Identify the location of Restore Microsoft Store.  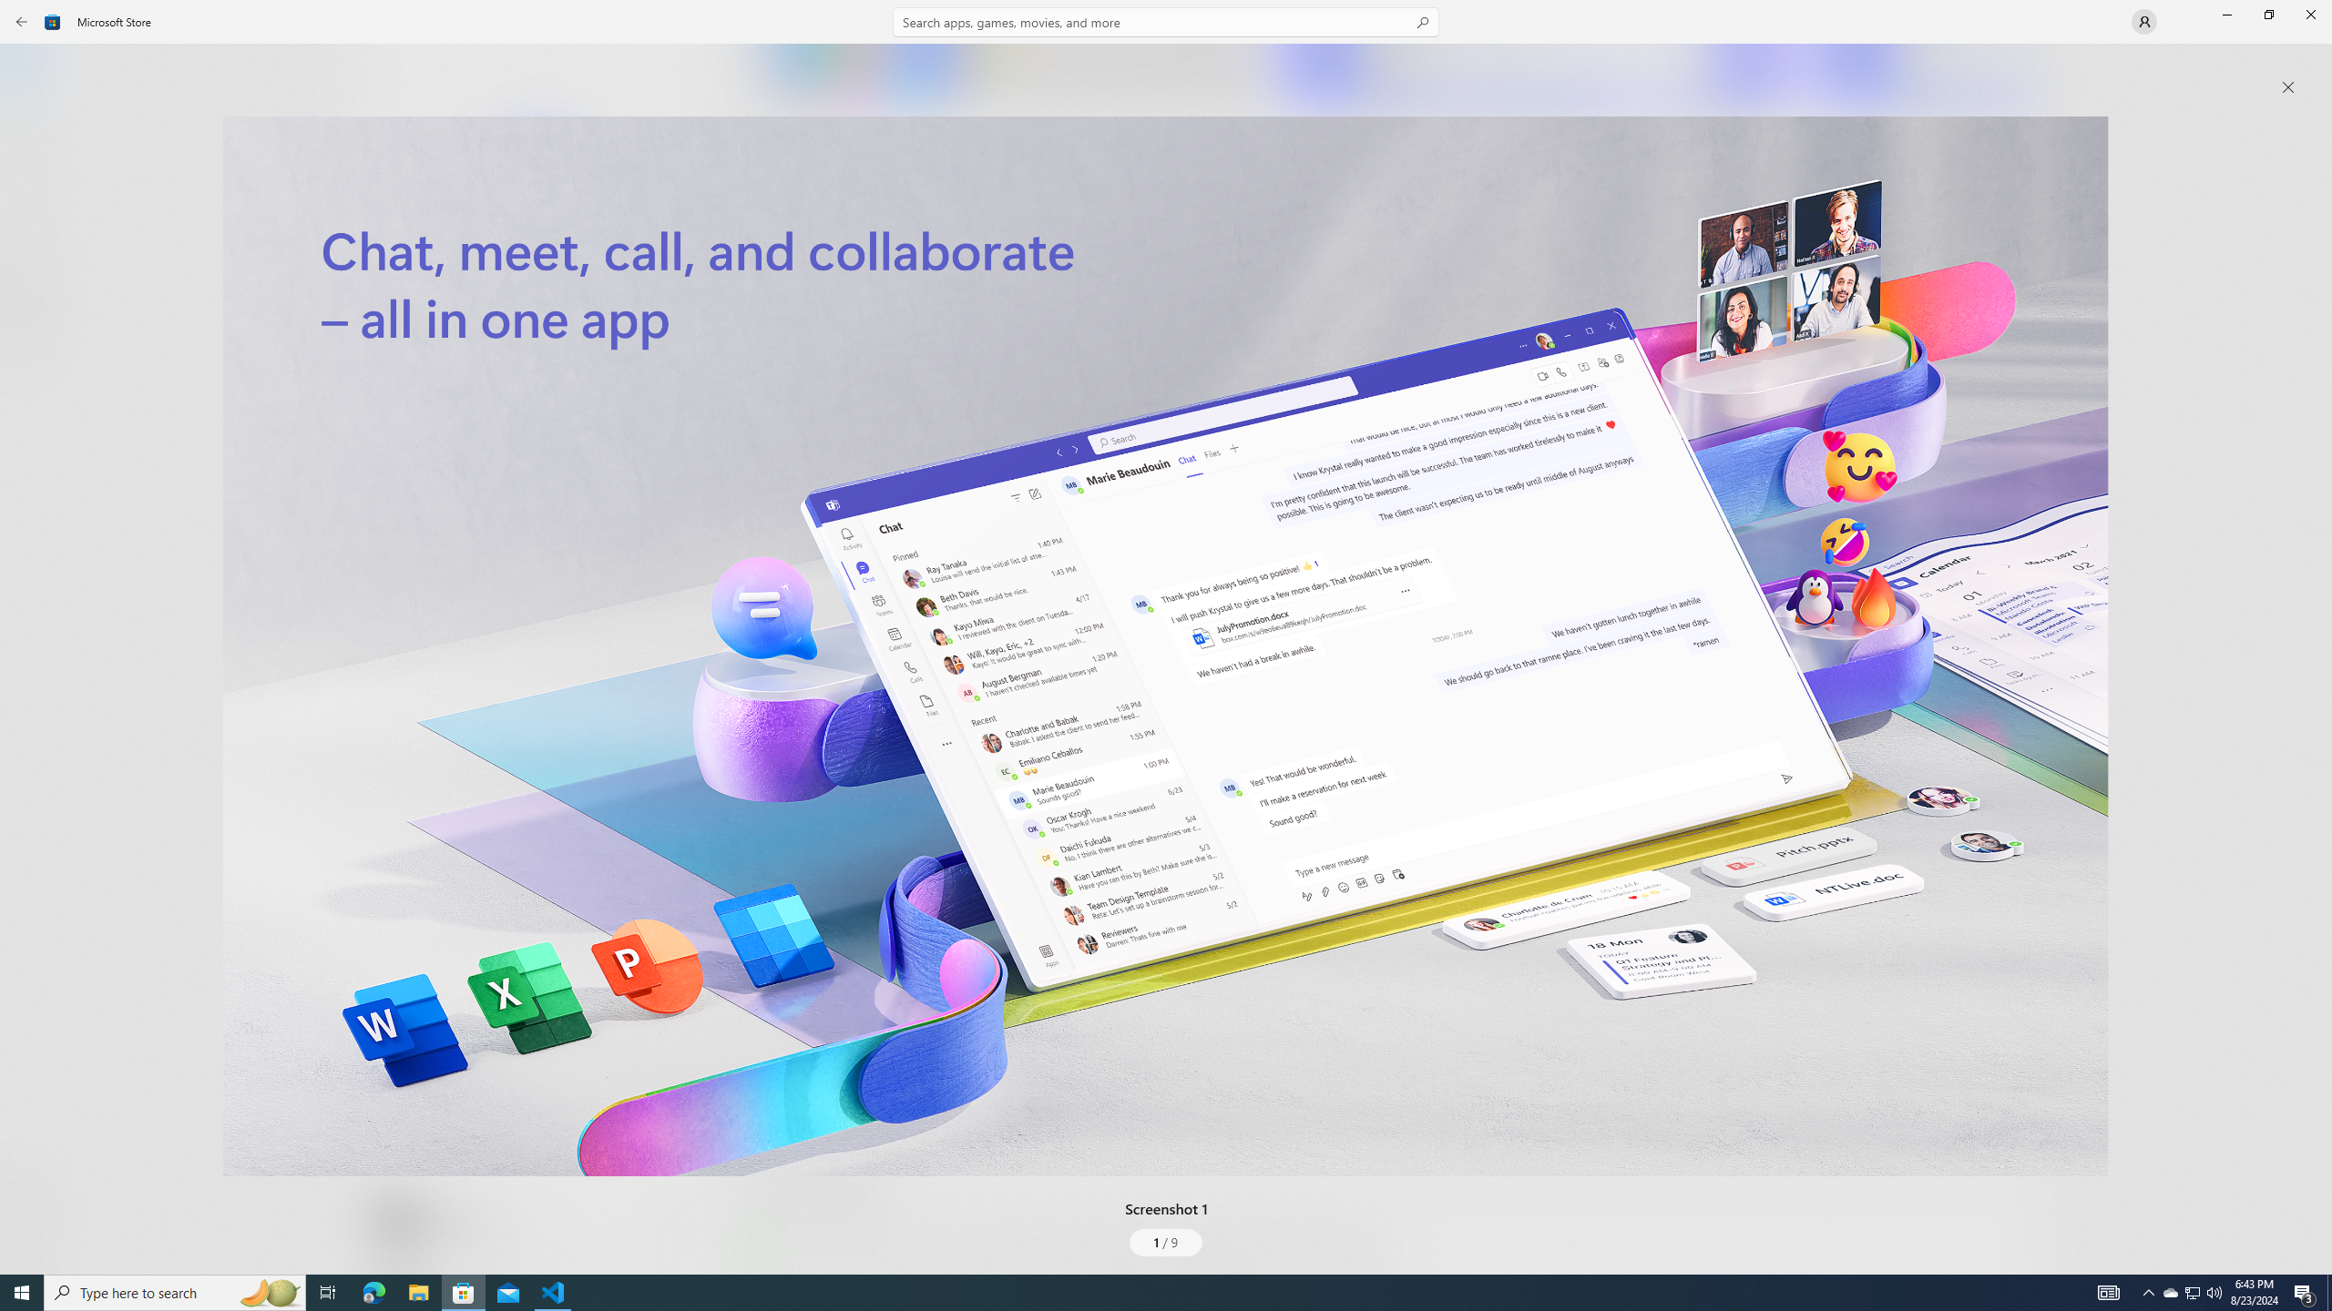
(2268, 15).